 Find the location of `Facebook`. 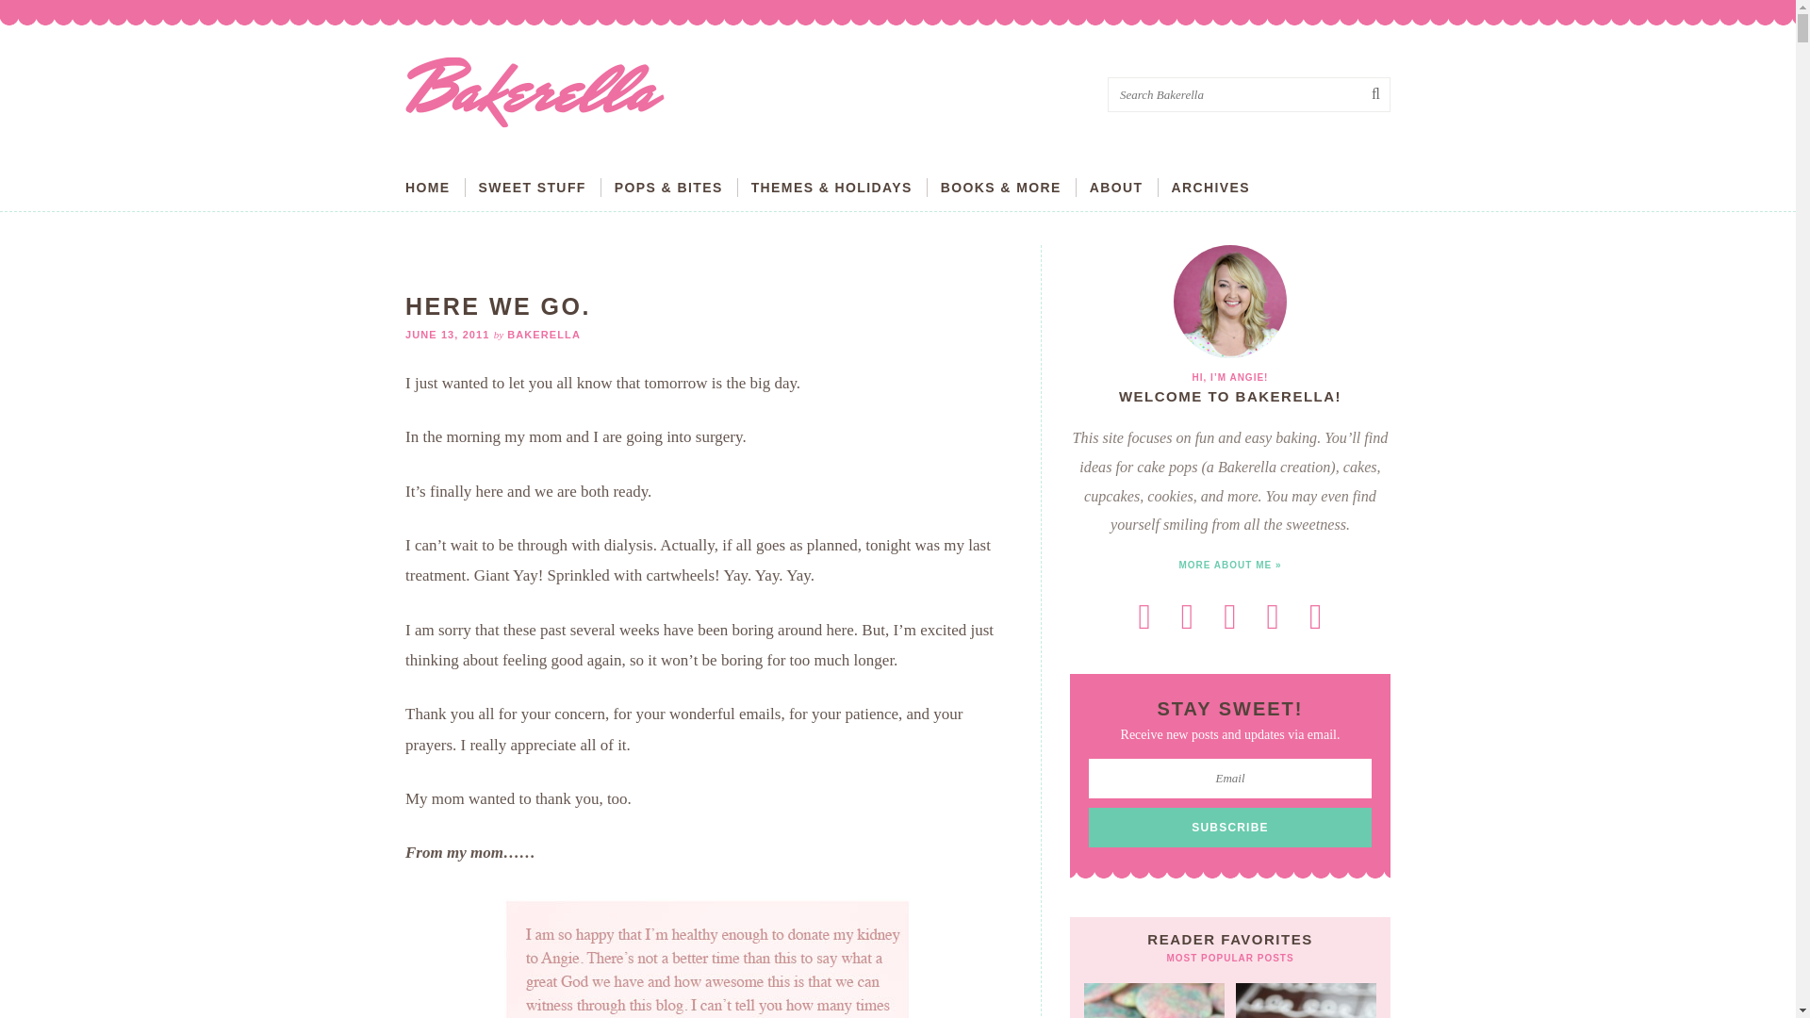

Facebook is located at coordinates (1229, 616).